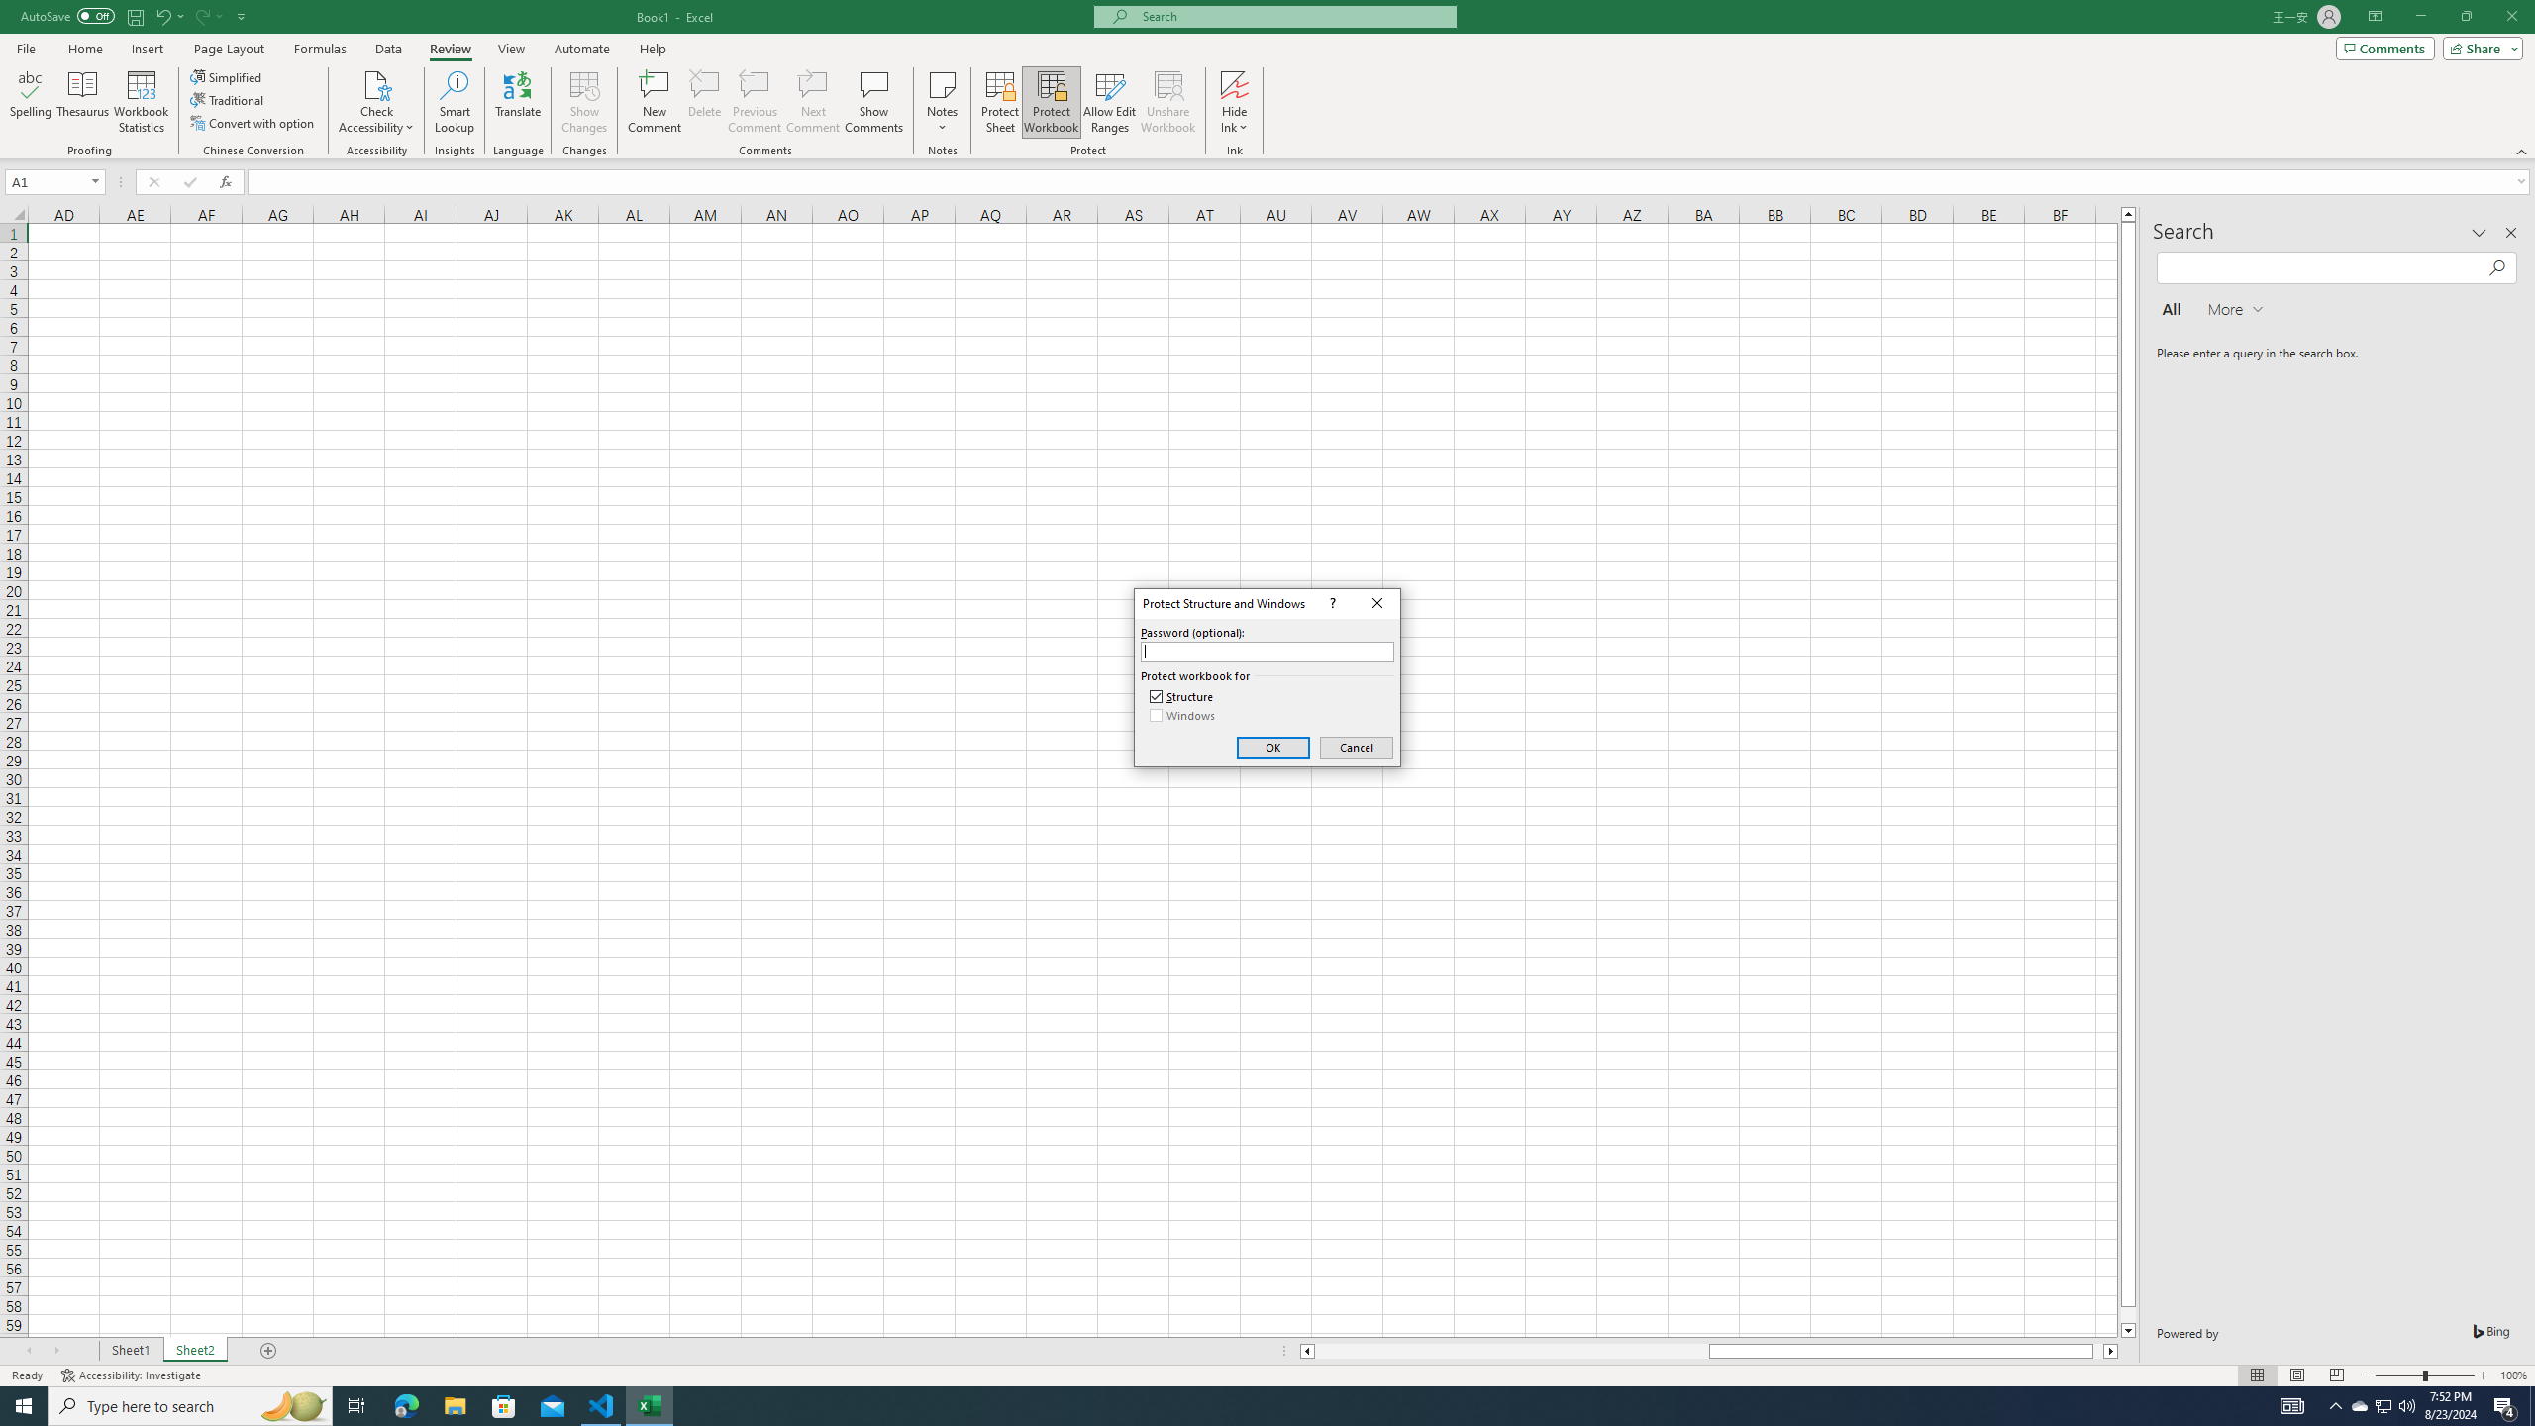 The width and height of the screenshot is (2535, 1426). Describe the element at coordinates (81, 102) in the screenshot. I see `Thesaurus...` at that location.